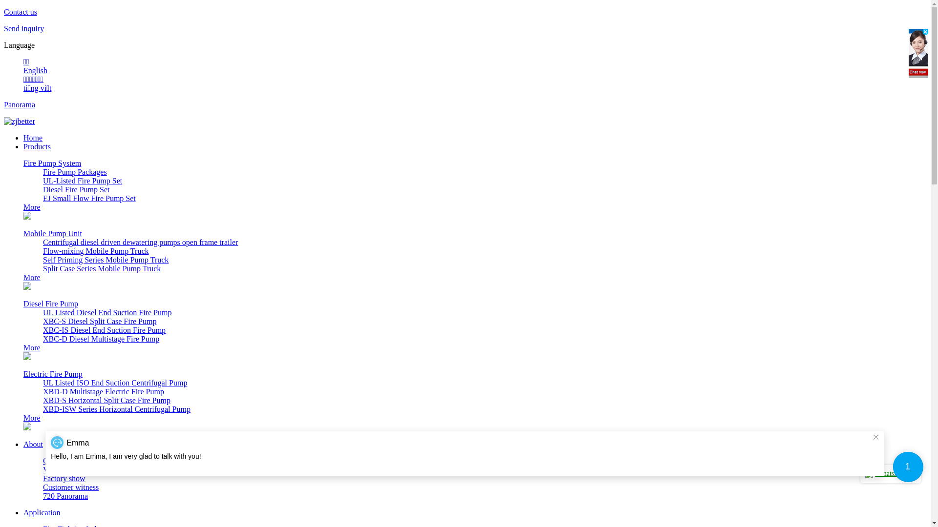 The height and width of the screenshot is (527, 938). What do you see at coordinates (101, 339) in the screenshot?
I see `XBC-D Diesel Multistage Fire Pump` at bounding box center [101, 339].